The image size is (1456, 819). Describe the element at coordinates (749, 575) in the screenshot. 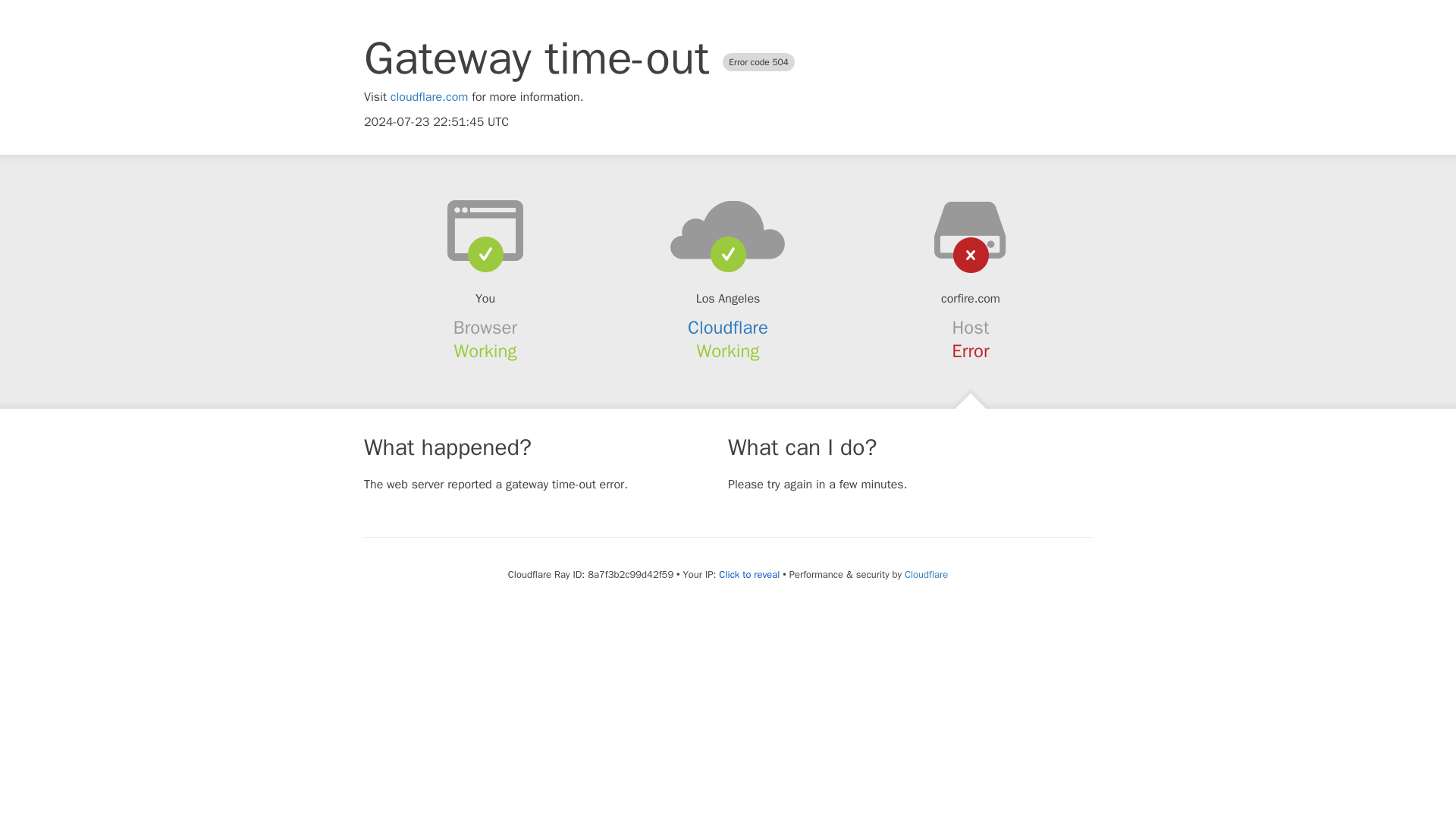

I see `Click to reveal` at that location.